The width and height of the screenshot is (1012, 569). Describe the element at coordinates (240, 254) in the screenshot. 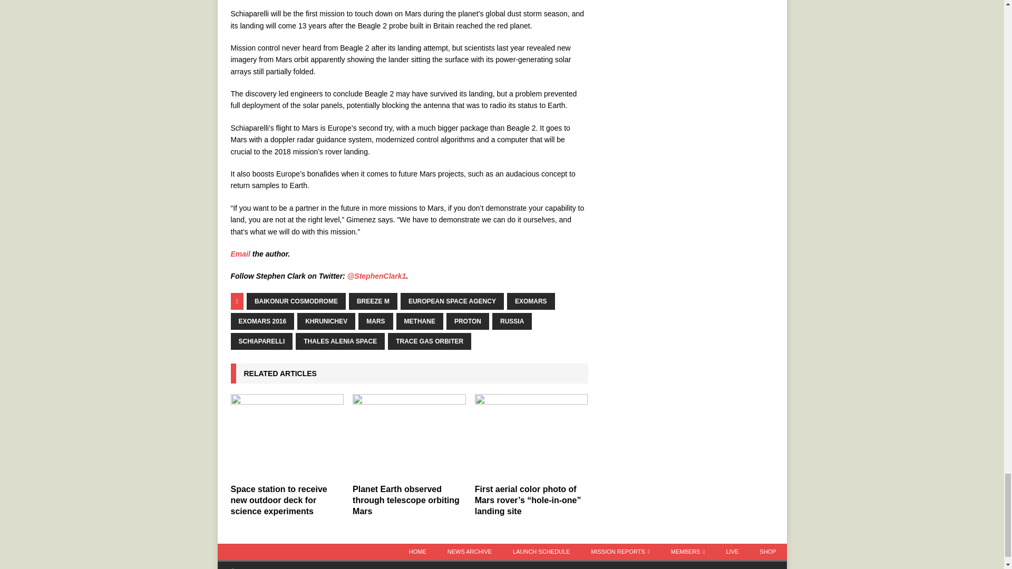

I see `Email` at that location.